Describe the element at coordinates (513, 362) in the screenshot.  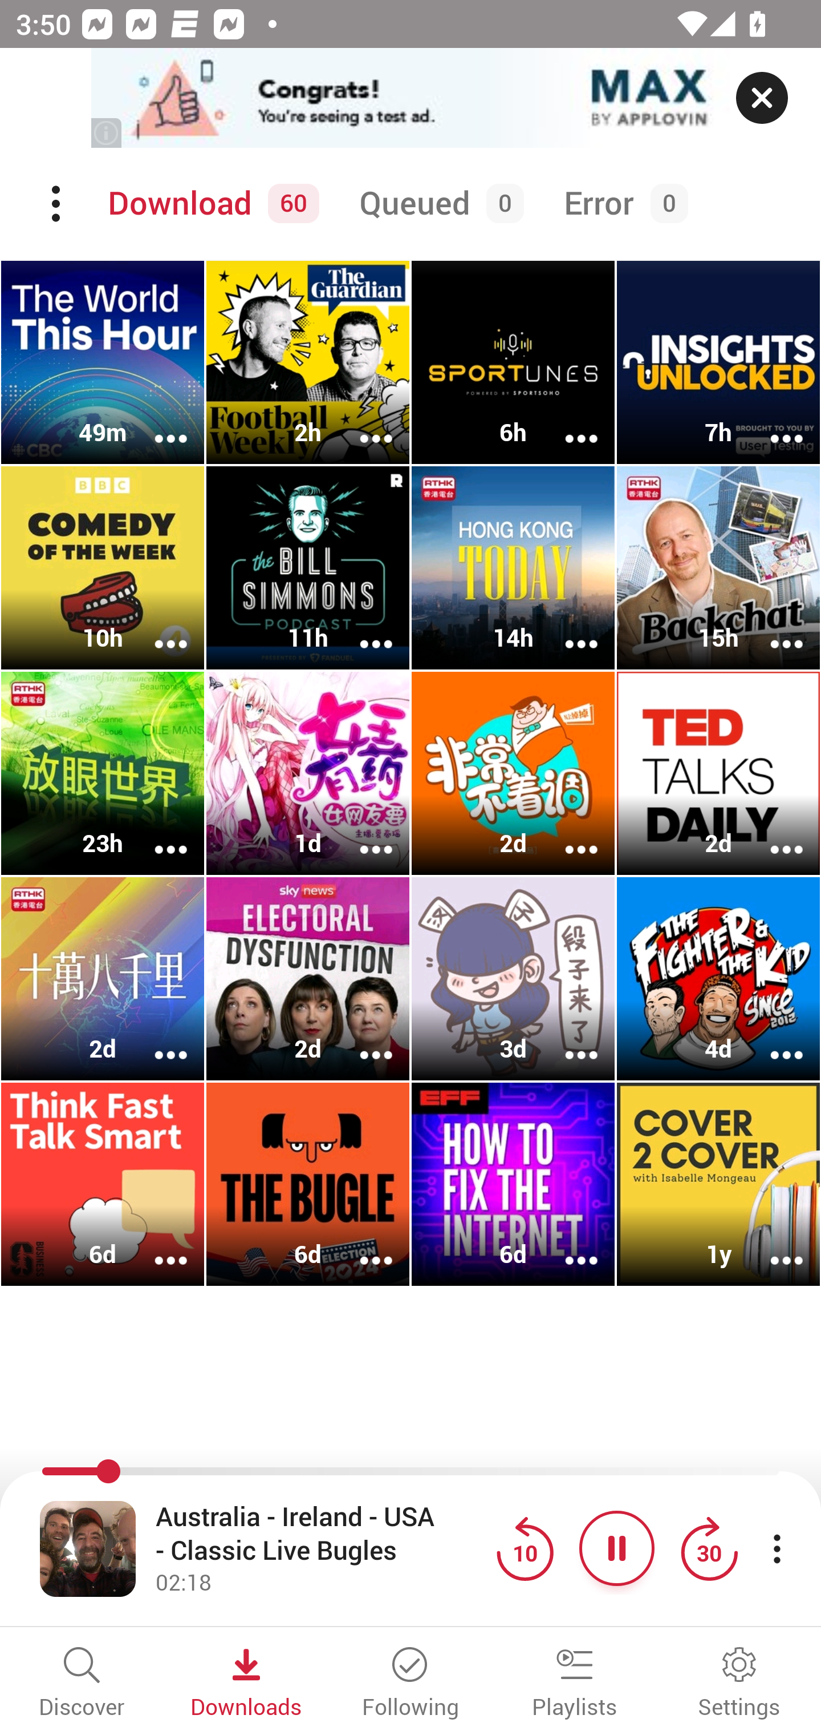
I see `Sportunes HK 6h More options More options` at that location.